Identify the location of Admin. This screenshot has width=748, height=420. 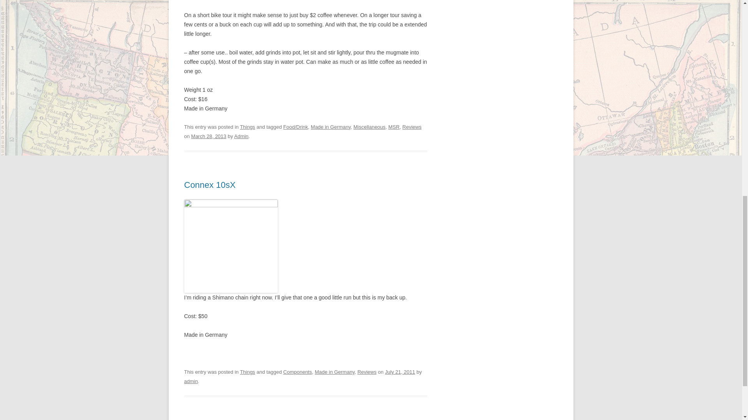
(241, 136).